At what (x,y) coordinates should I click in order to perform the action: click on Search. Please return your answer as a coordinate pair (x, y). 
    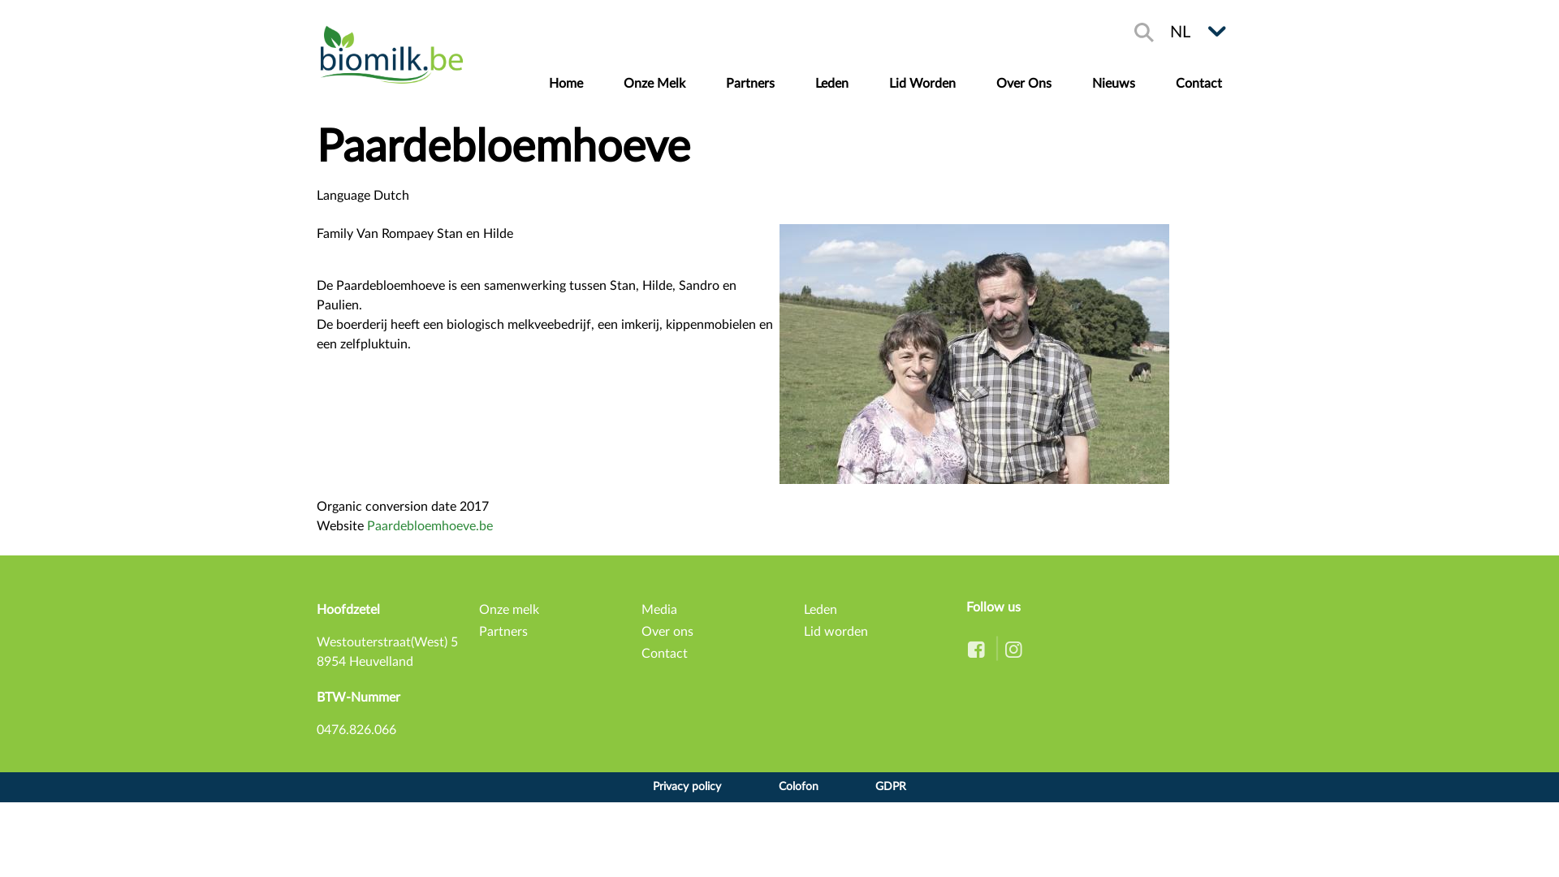
    Looking at the image, I should click on (1144, 32).